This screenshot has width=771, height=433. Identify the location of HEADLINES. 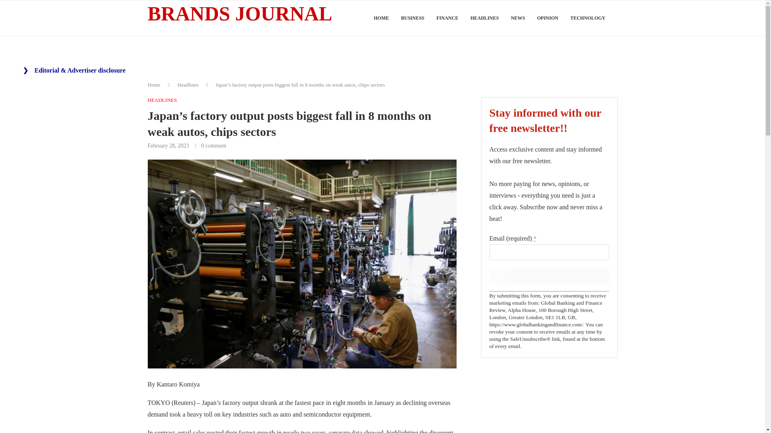
(162, 100).